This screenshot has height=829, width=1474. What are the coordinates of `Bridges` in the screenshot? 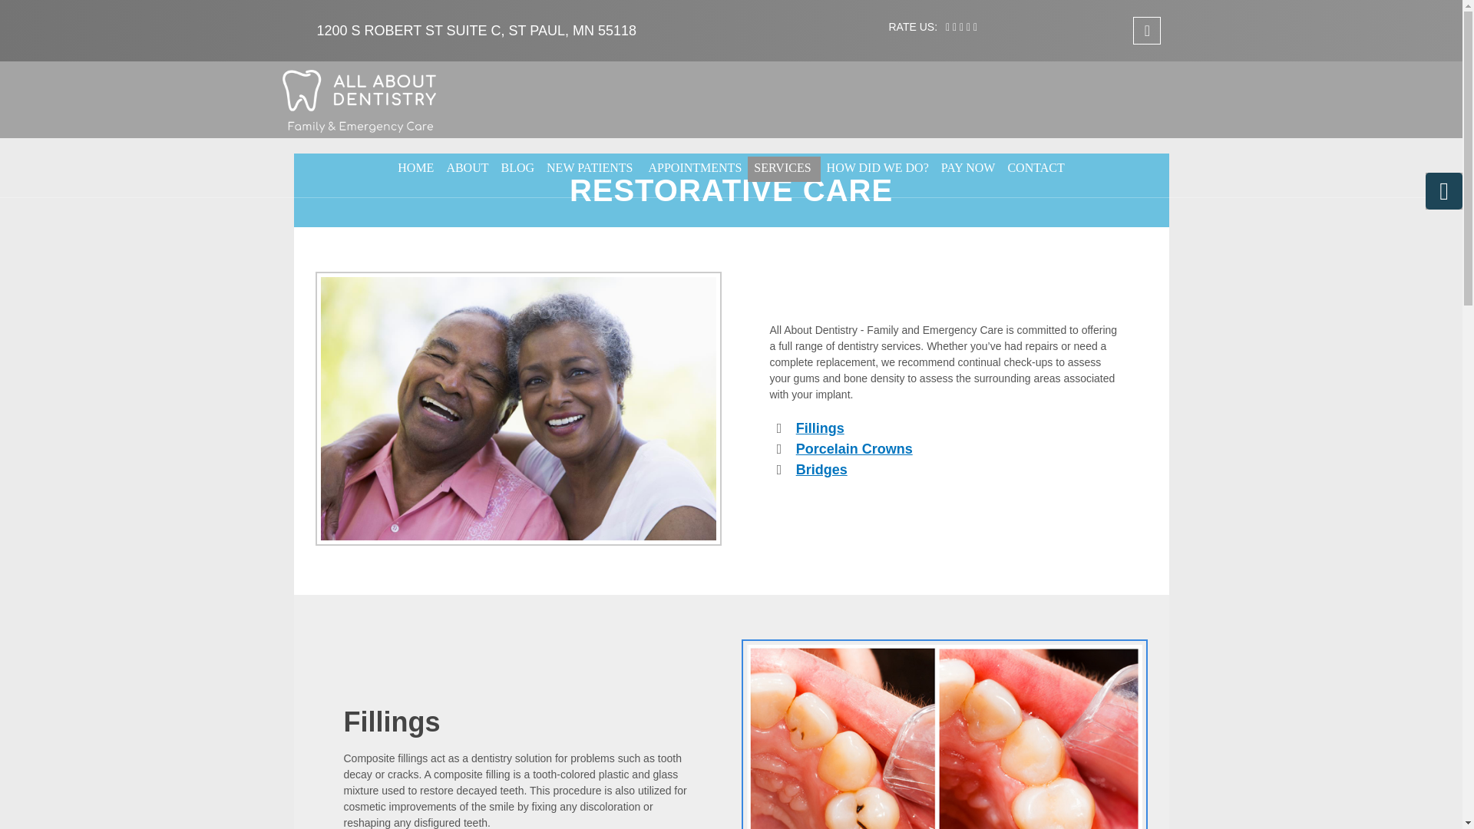 It's located at (821, 470).